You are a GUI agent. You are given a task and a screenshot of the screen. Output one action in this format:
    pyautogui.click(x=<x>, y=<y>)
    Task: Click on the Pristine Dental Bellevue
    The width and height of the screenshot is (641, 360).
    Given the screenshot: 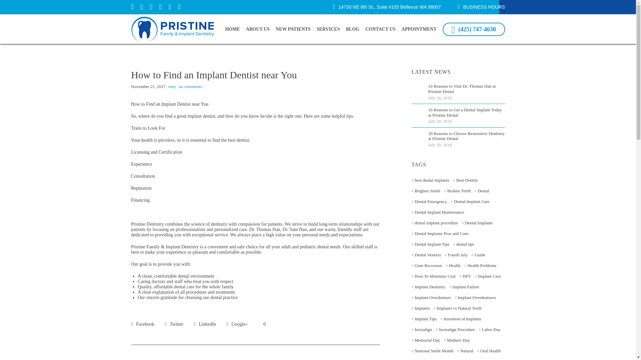 What is the action you would take?
    pyautogui.click(x=172, y=29)
    